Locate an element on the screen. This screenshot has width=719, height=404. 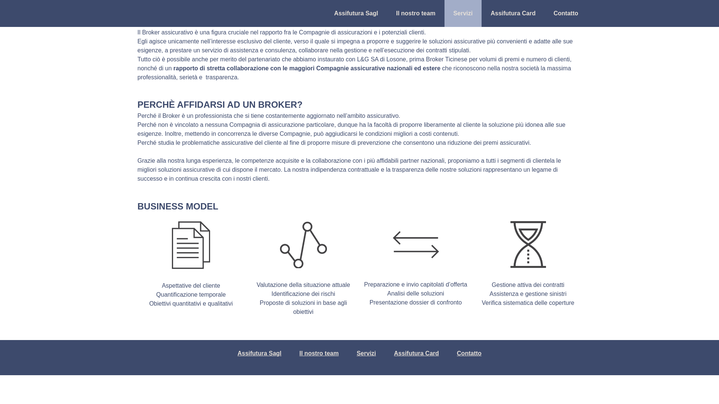
Assifutura Card is located at coordinates (513, 13).